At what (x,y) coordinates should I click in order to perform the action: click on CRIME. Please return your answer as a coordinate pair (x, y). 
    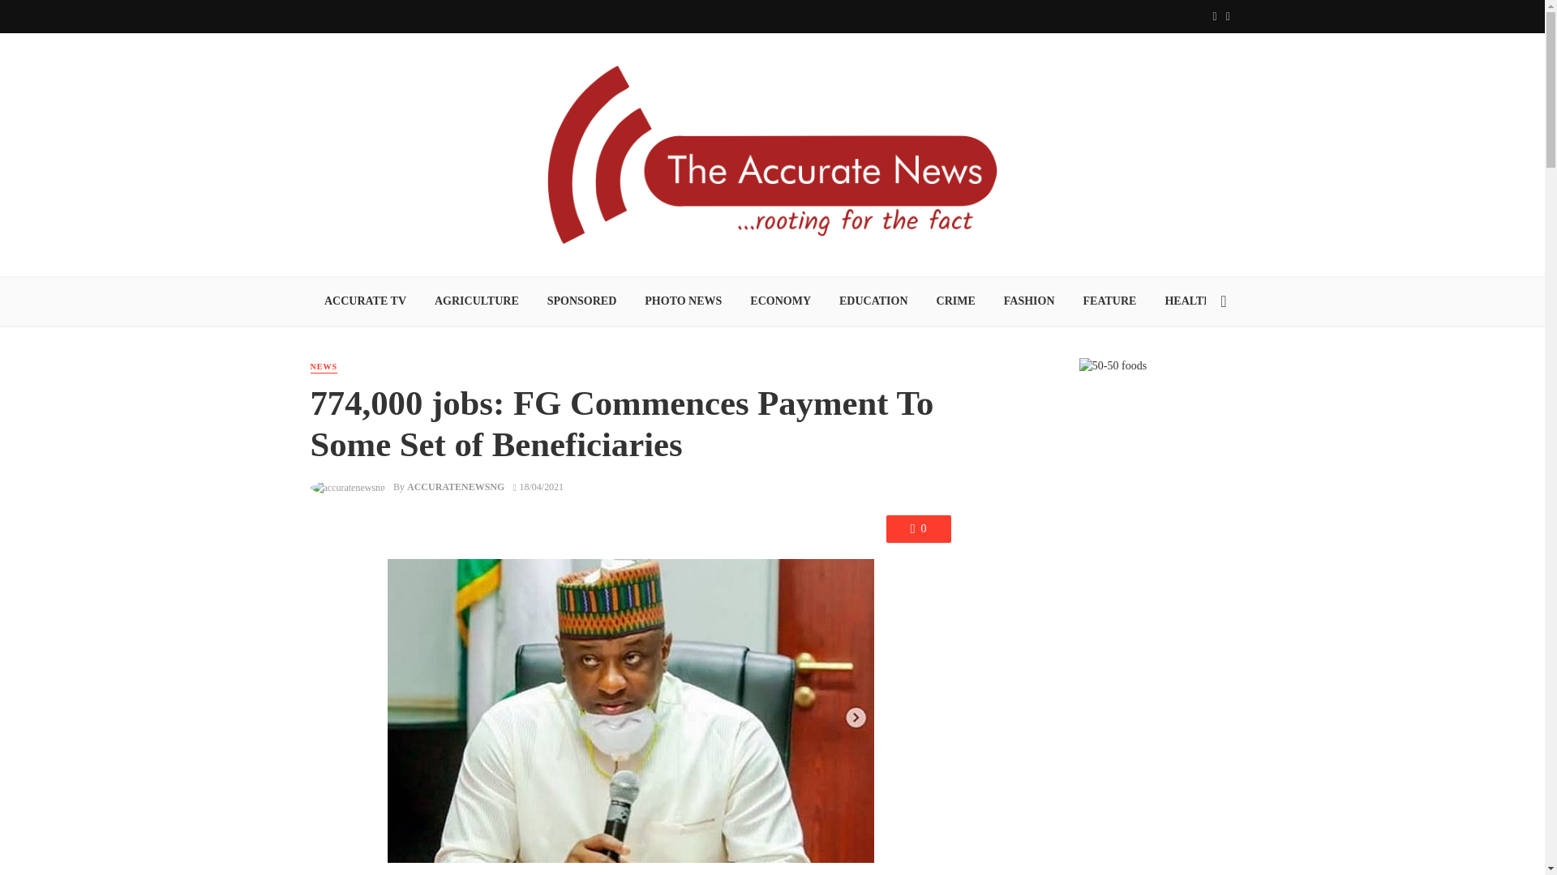
    Looking at the image, I should click on (955, 301).